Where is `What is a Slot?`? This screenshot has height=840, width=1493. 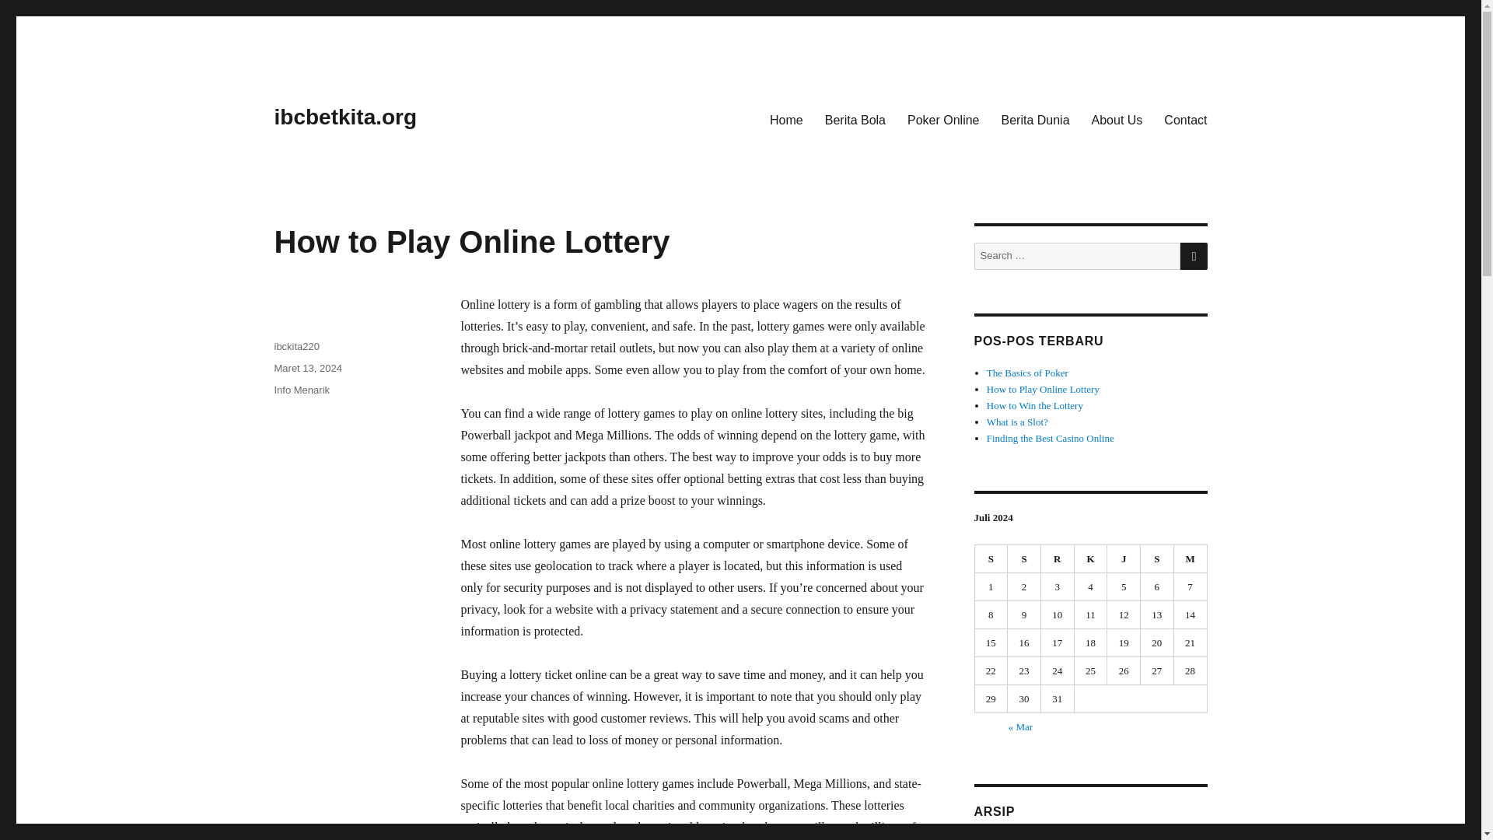
What is a Slot? is located at coordinates (1017, 422).